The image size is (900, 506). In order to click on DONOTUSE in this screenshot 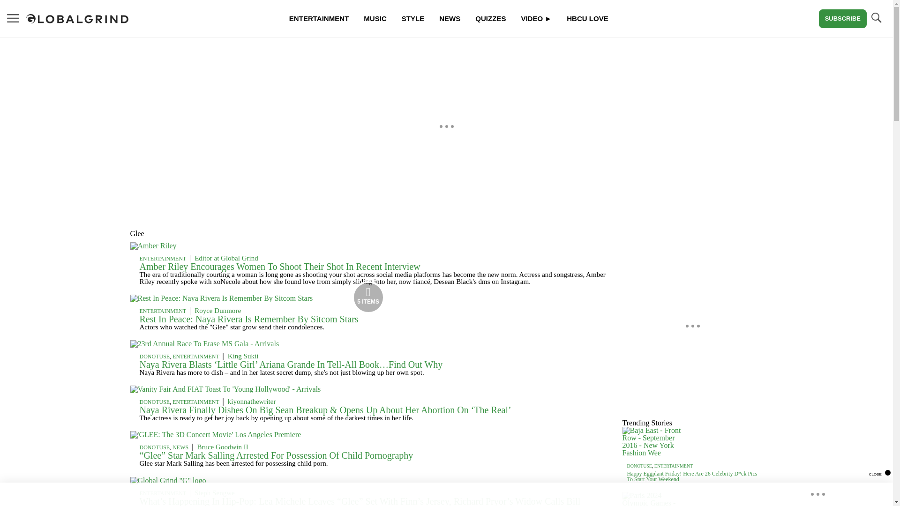, I will do `click(155, 447)`.